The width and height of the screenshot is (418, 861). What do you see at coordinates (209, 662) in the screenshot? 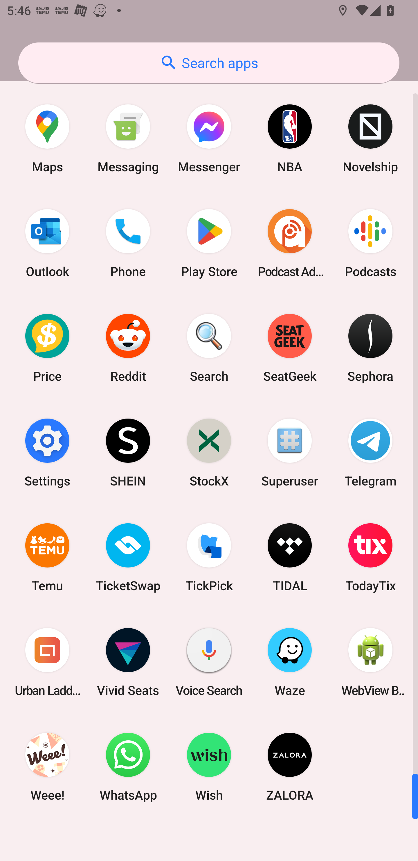
I see `Voice Search` at bounding box center [209, 662].